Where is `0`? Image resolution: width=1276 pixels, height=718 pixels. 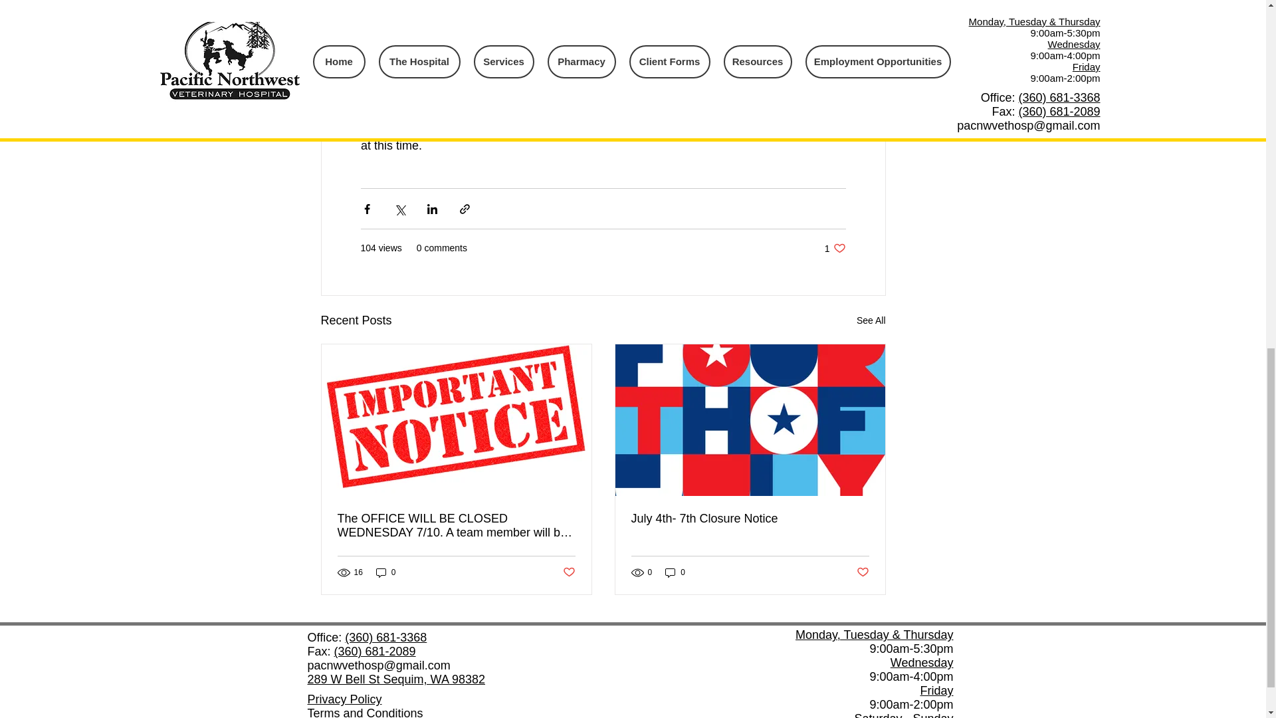 0 is located at coordinates (675, 572).